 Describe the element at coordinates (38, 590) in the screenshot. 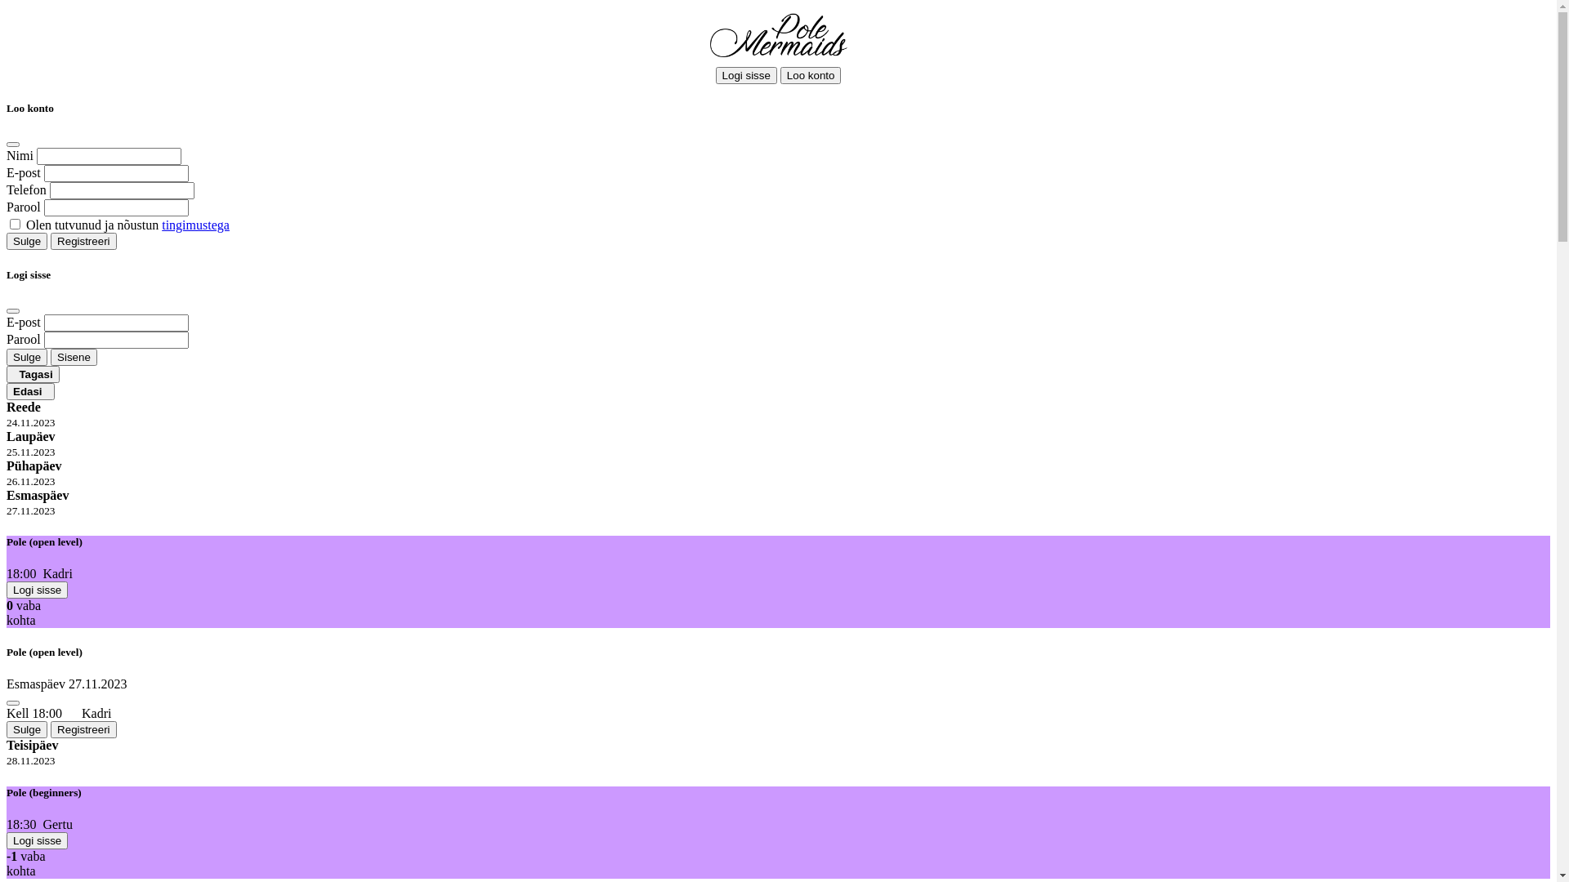

I see `Logi sisse` at that location.